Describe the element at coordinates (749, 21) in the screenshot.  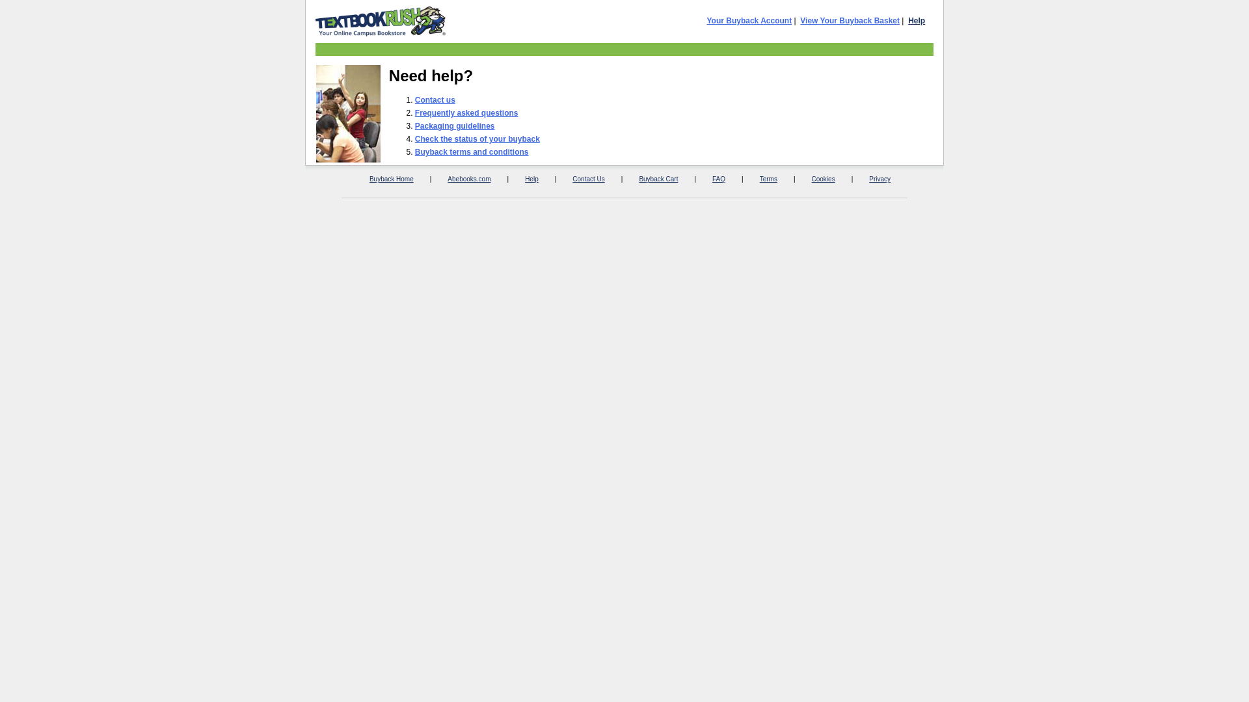
I see `Your Buyback Account` at that location.